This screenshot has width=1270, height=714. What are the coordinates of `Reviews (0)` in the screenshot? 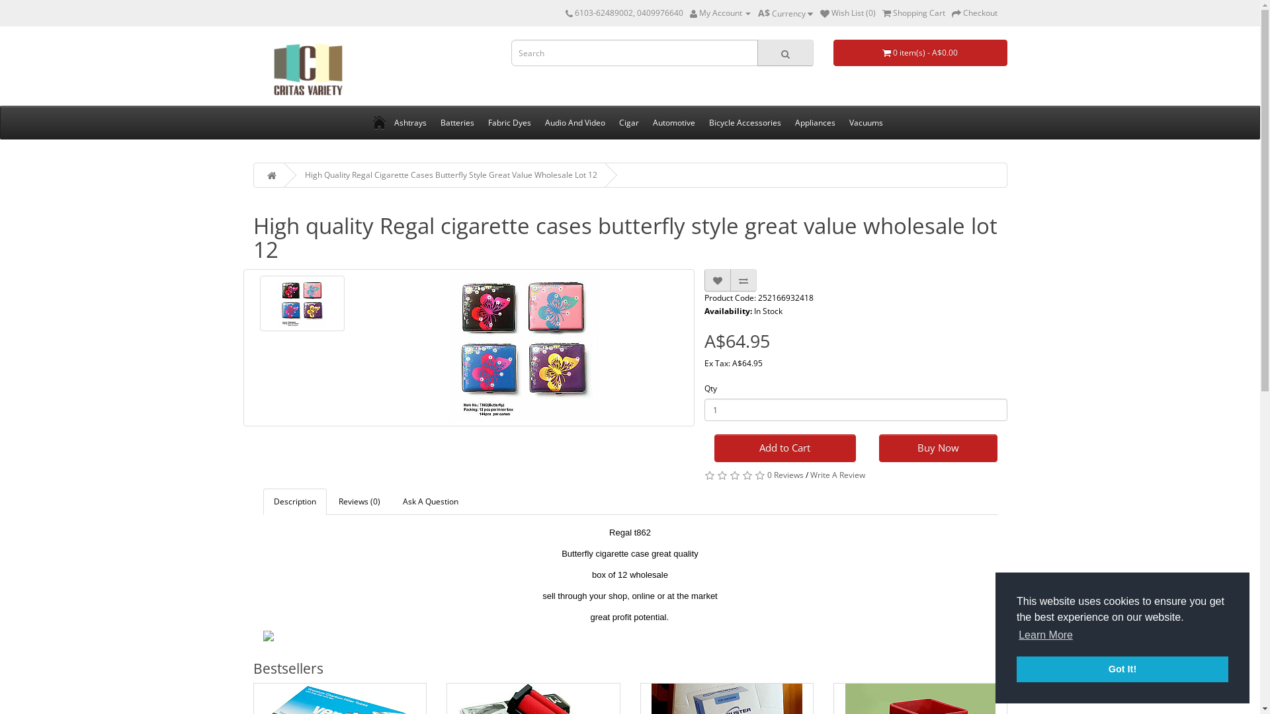 It's located at (360, 501).